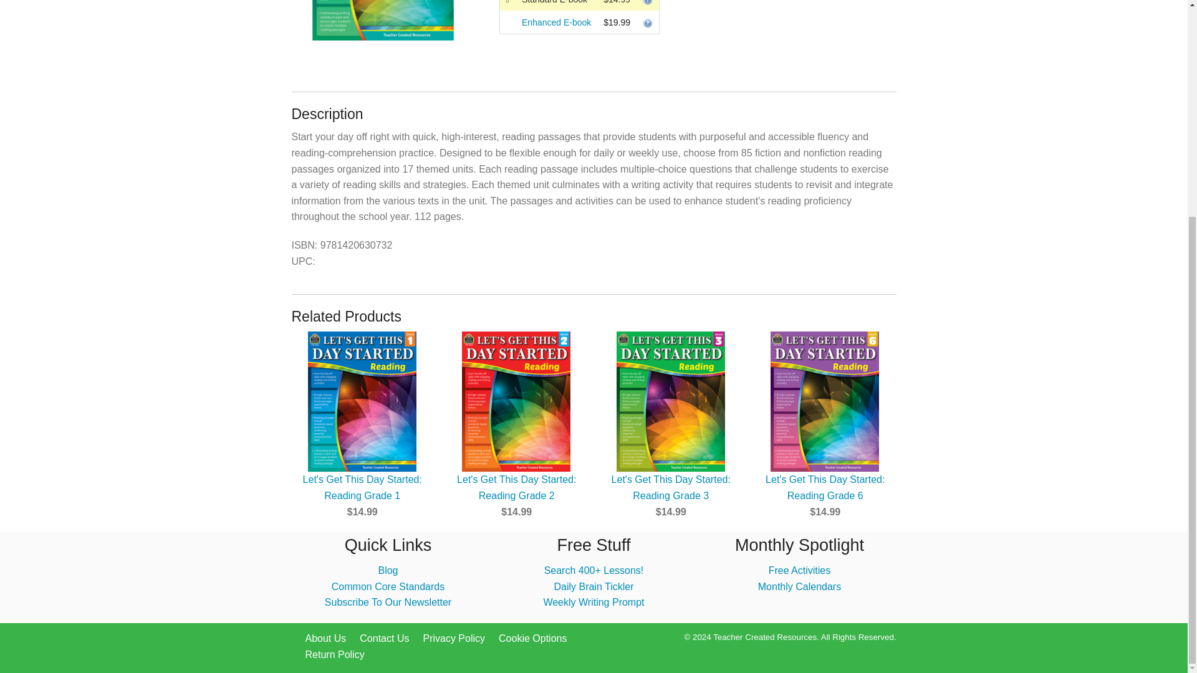  Describe the element at coordinates (453, 638) in the screenshot. I see `Privacy Policy` at that location.